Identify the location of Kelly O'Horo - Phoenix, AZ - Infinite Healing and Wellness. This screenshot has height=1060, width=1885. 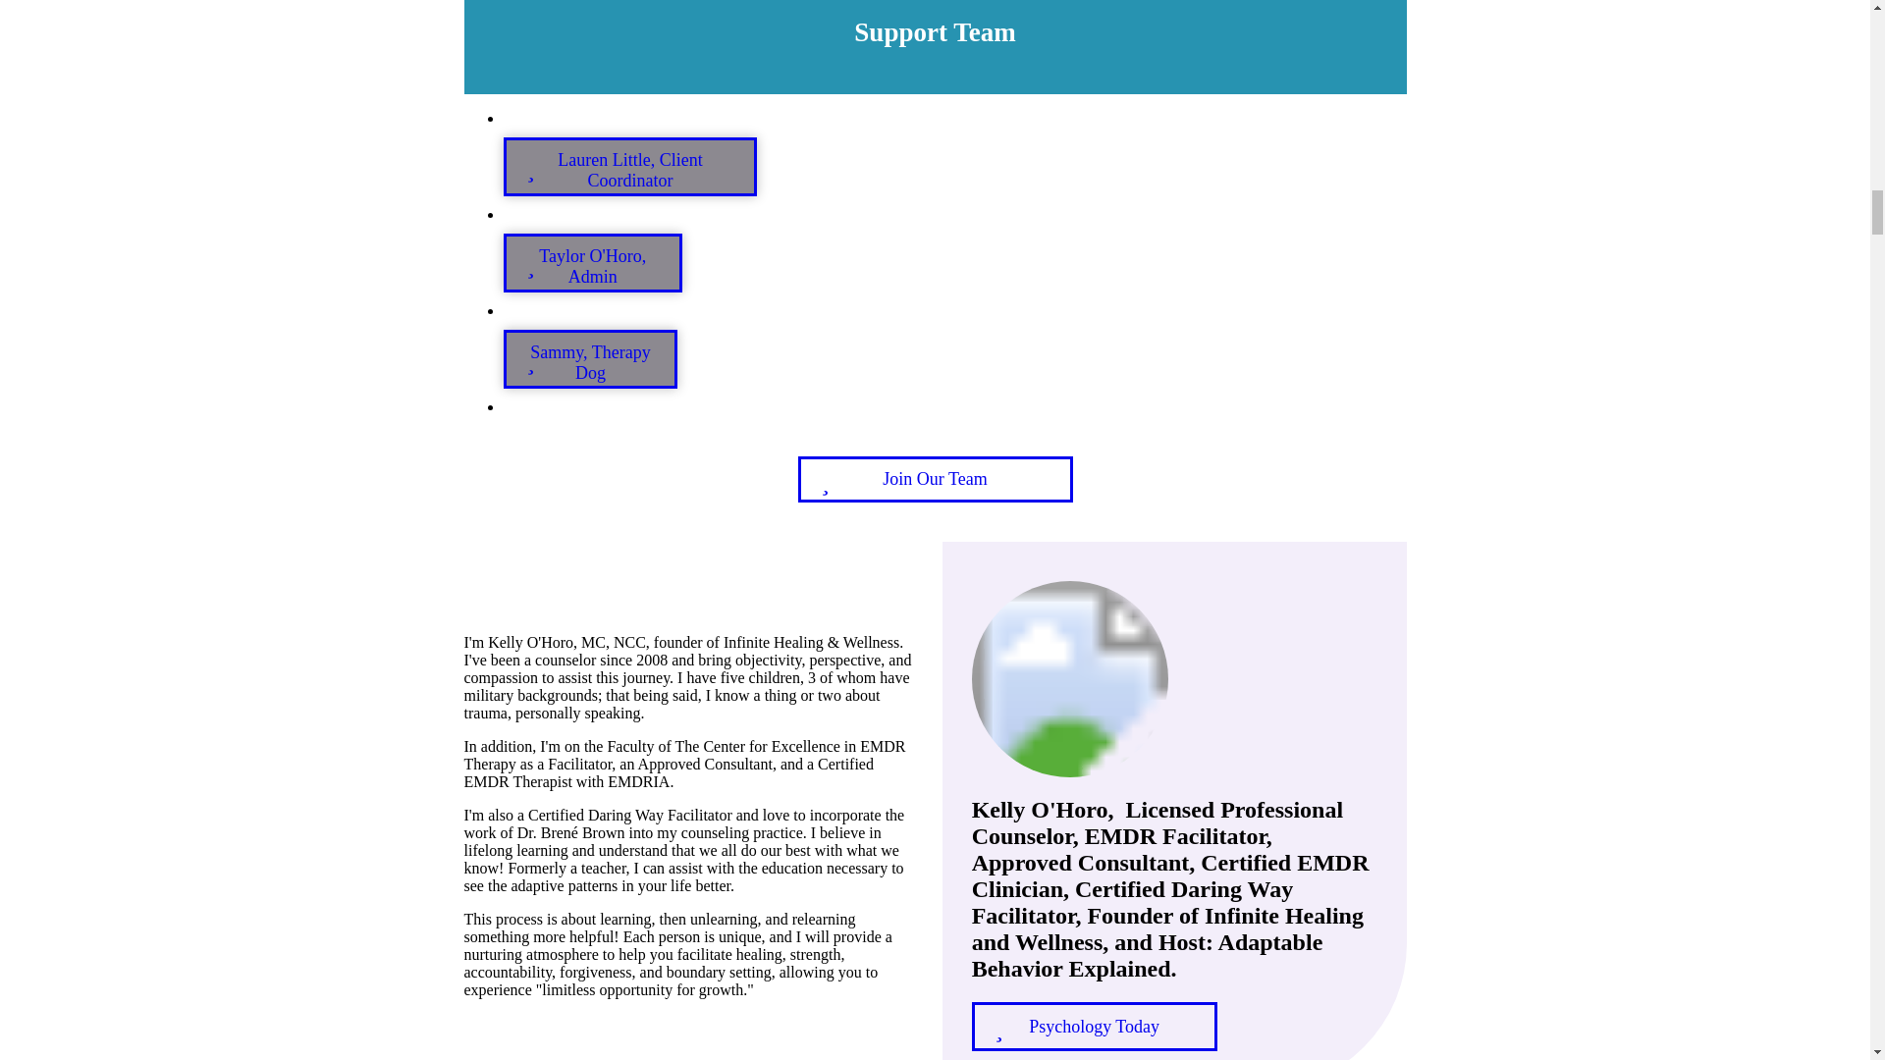
(1070, 678).